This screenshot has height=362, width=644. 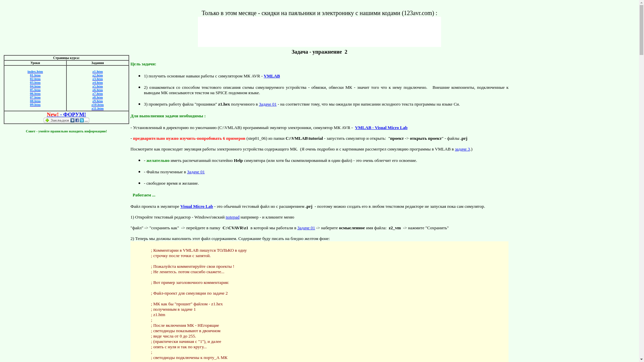 What do you see at coordinates (97, 97) in the screenshot?
I see `z8.htm` at bounding box center [97, 97].